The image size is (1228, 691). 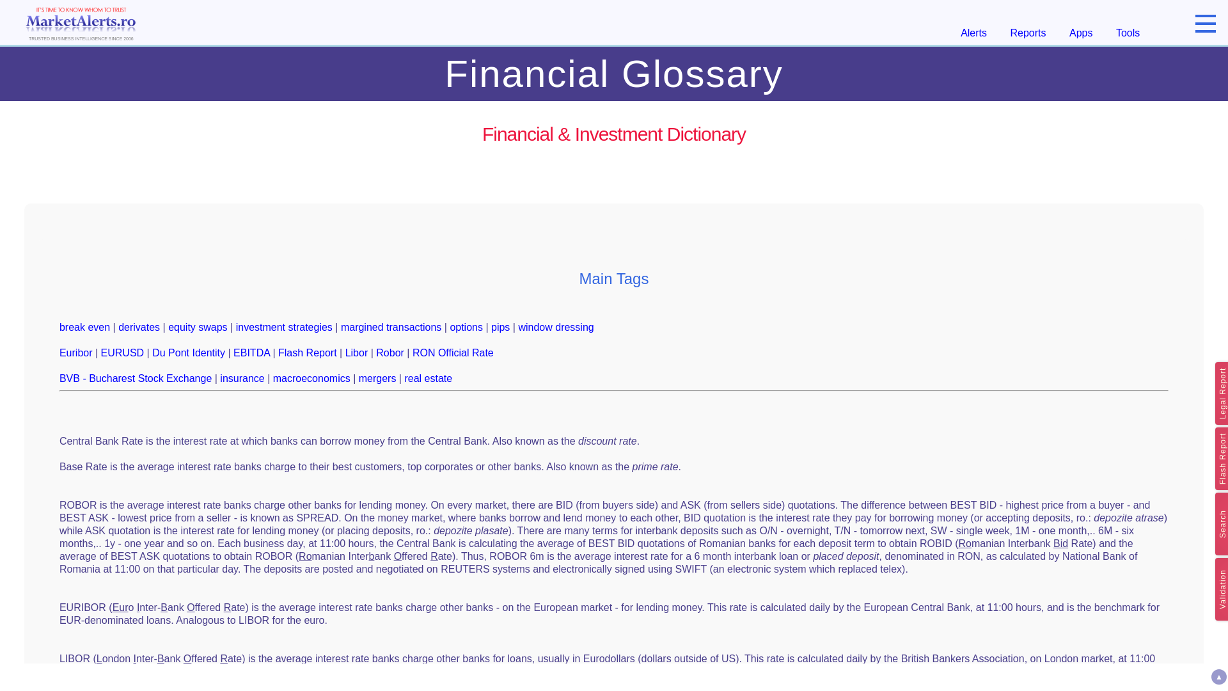 I want to click on Tools, so click(x=1128, y=33).